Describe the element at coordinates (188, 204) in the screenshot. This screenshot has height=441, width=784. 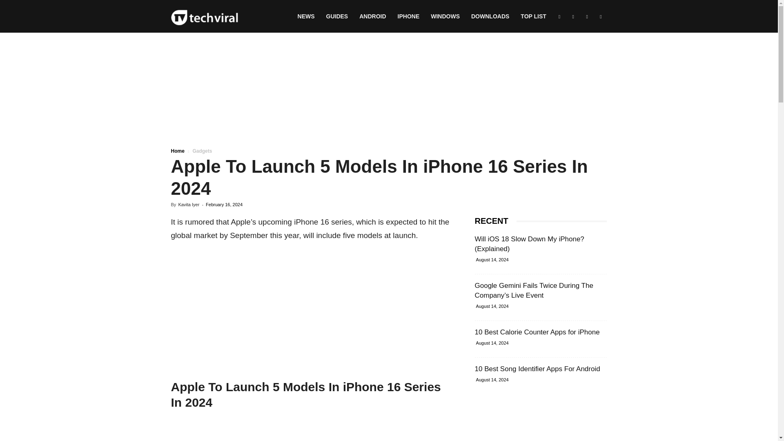
I see `Kavita Iyer` at that location.